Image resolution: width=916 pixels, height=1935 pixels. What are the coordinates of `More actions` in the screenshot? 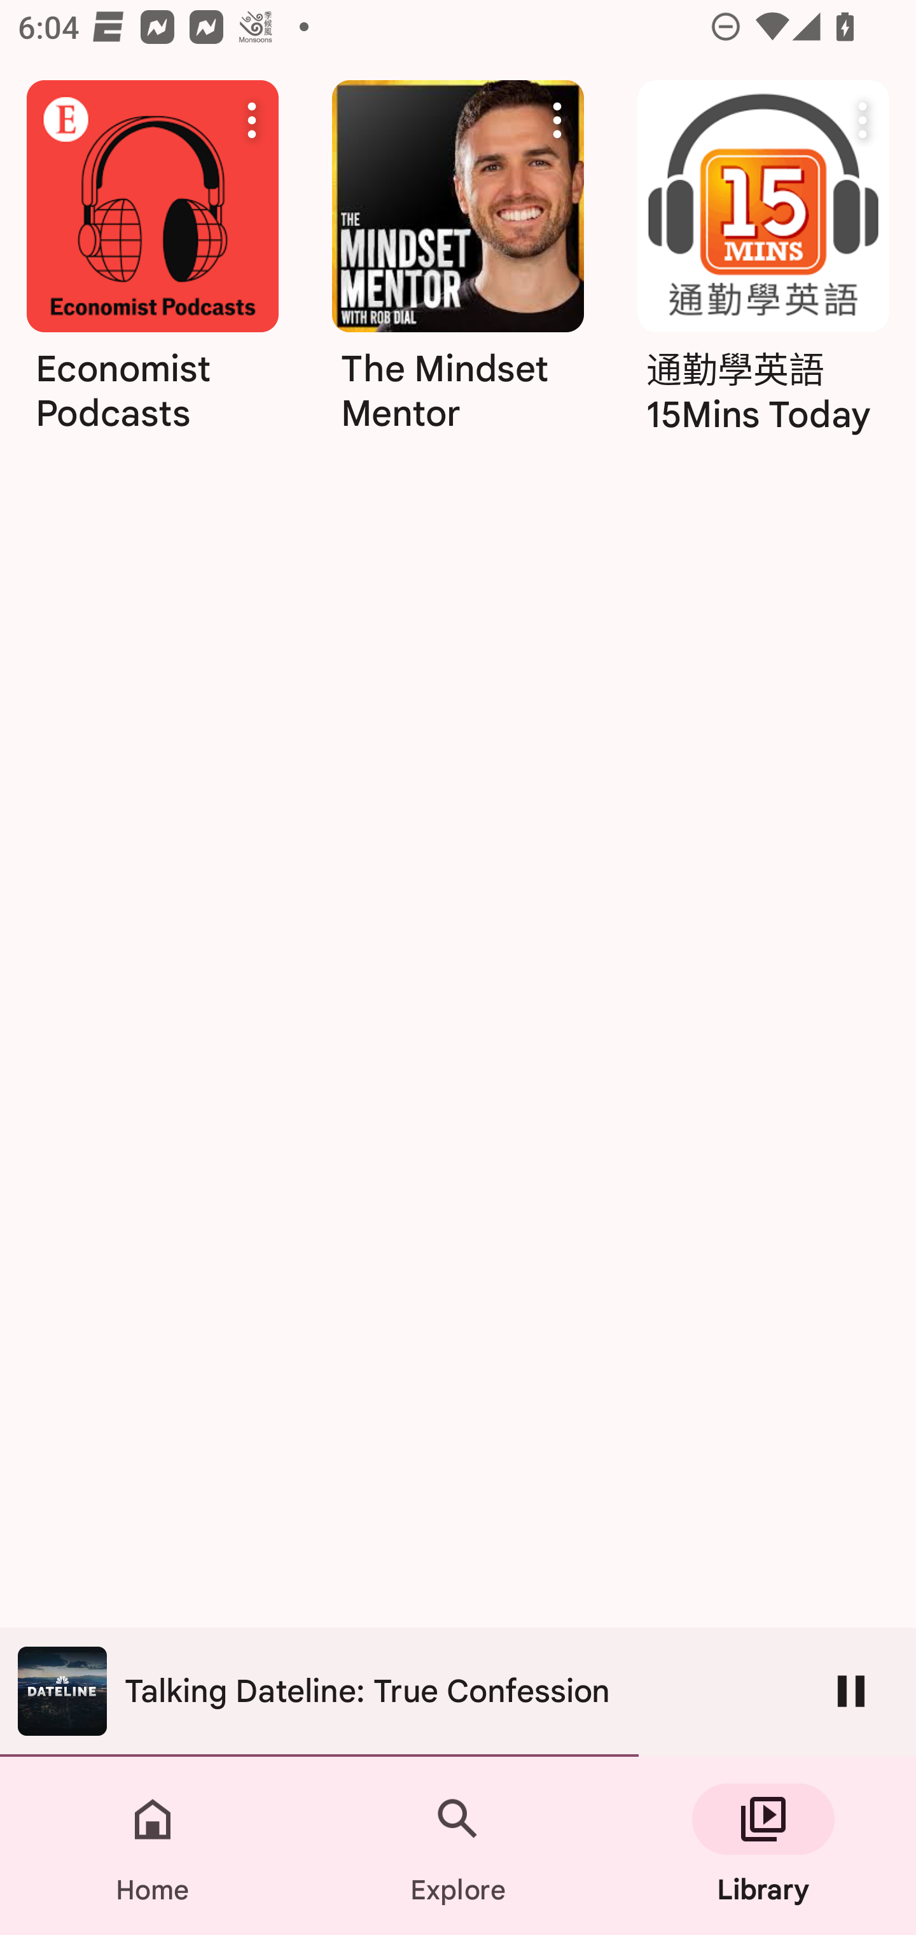 It's located at (252, 120).